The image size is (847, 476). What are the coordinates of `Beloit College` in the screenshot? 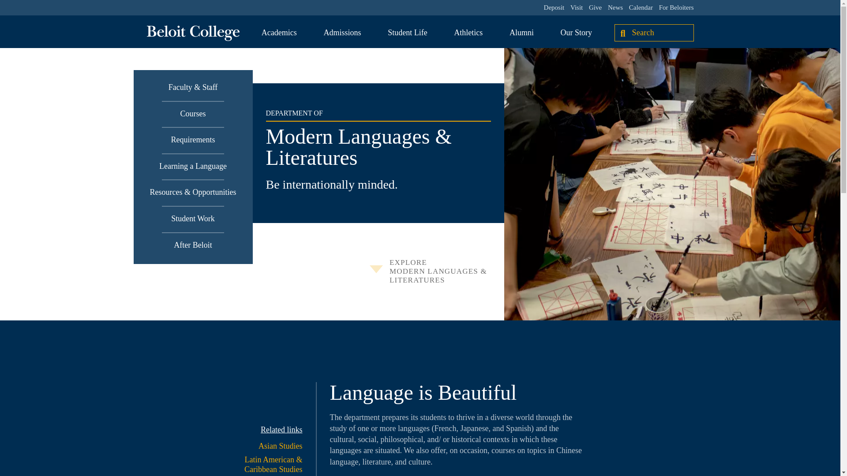 It's located at (192, 33).